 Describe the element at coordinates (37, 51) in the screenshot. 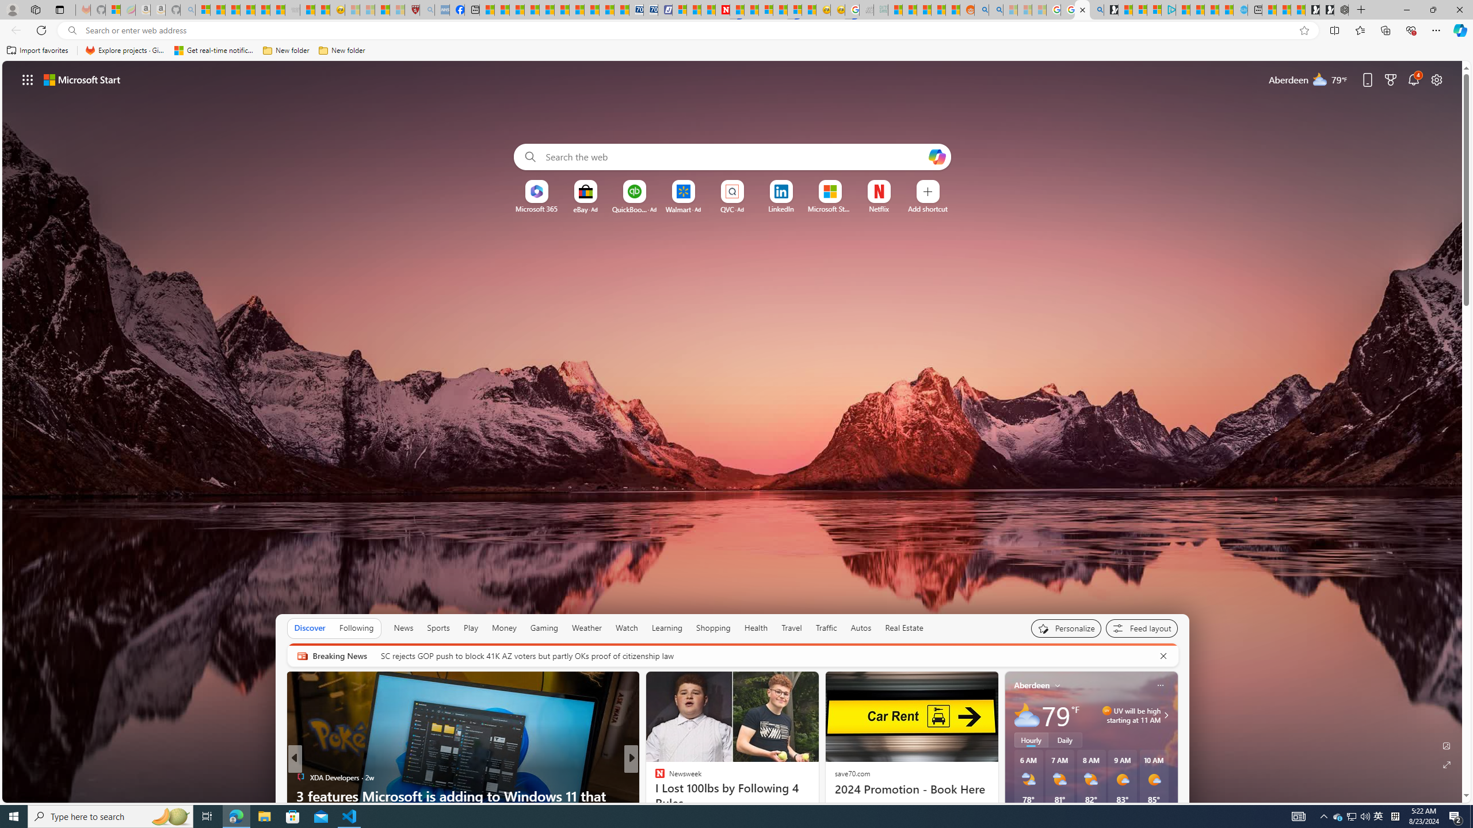

I see `Import favorites` at that location.